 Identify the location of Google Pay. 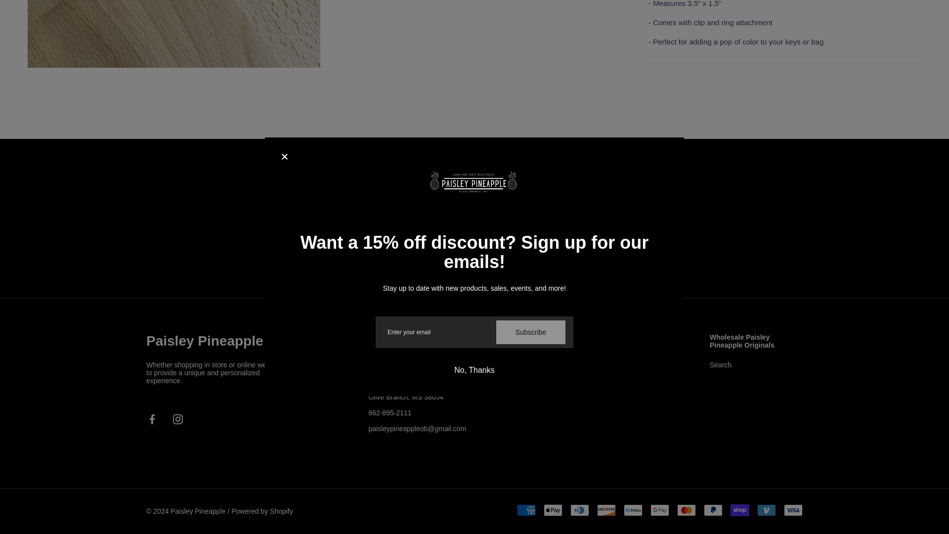
(659, 510).